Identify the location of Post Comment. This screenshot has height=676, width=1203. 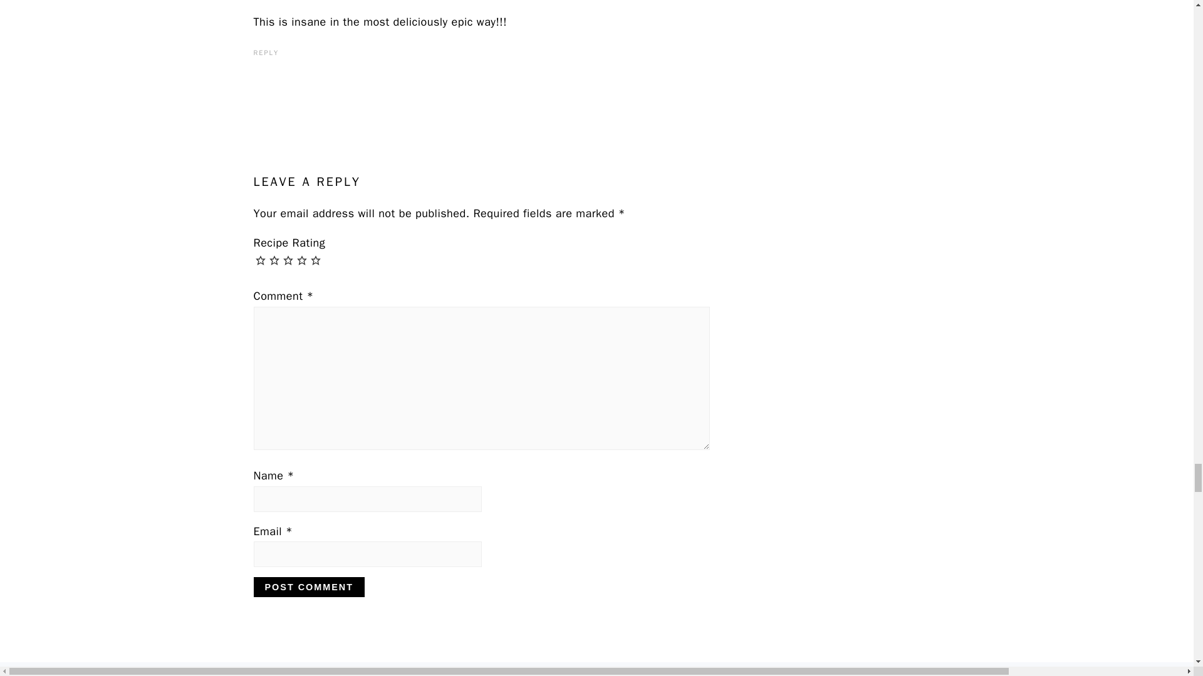
(308, 587).